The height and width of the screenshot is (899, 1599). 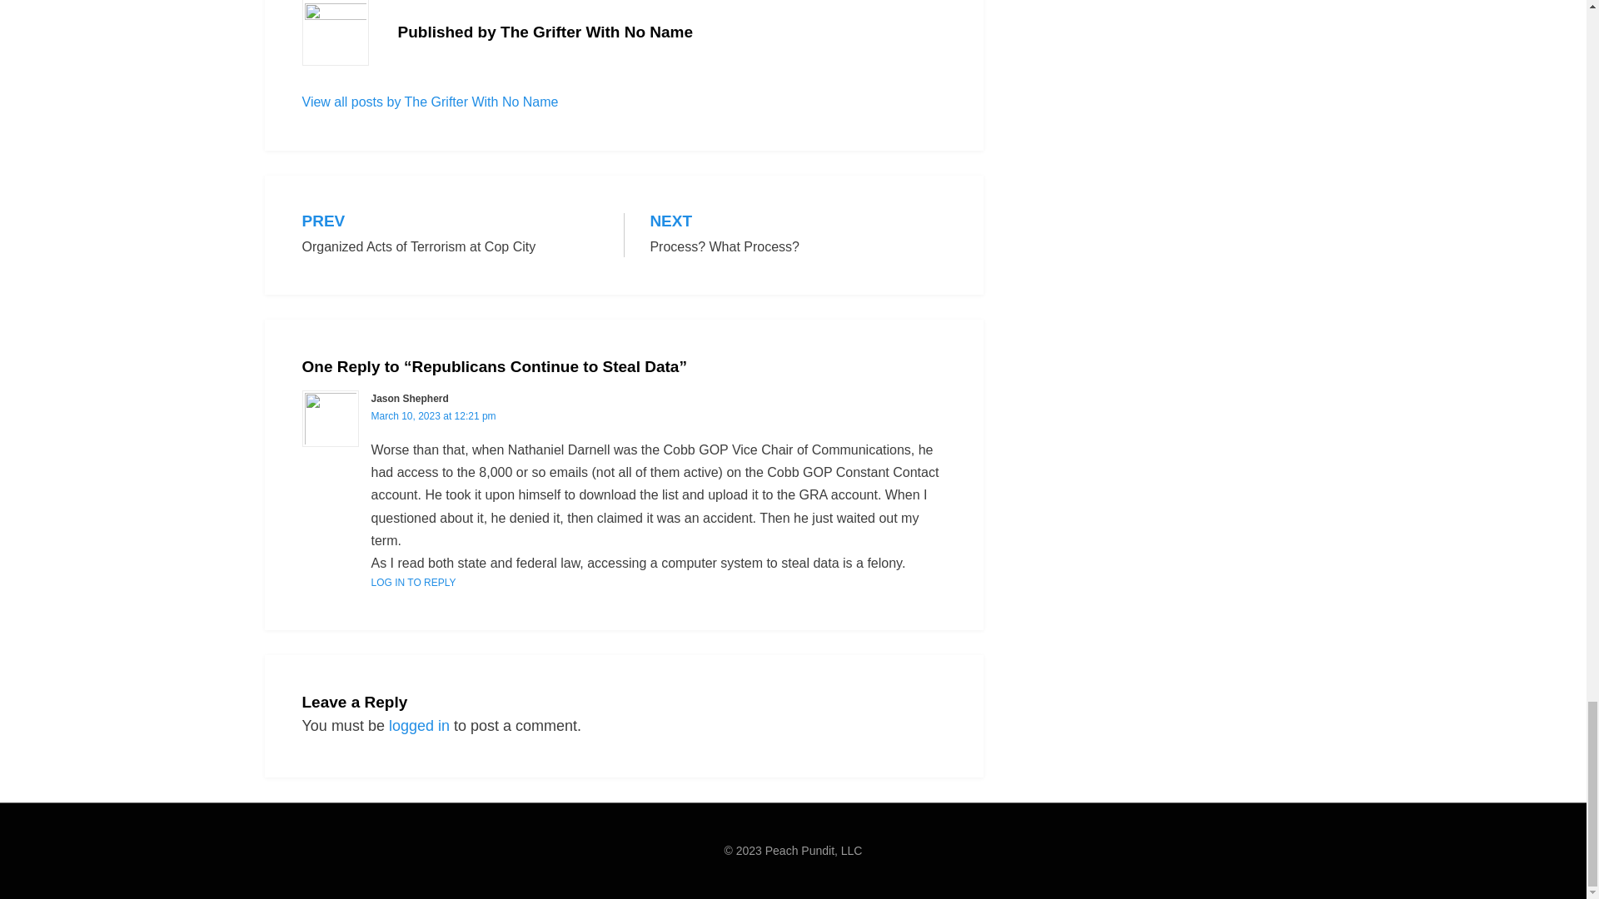 I want to click on LOG IN TO REPLY, so click(x=413, y=583).